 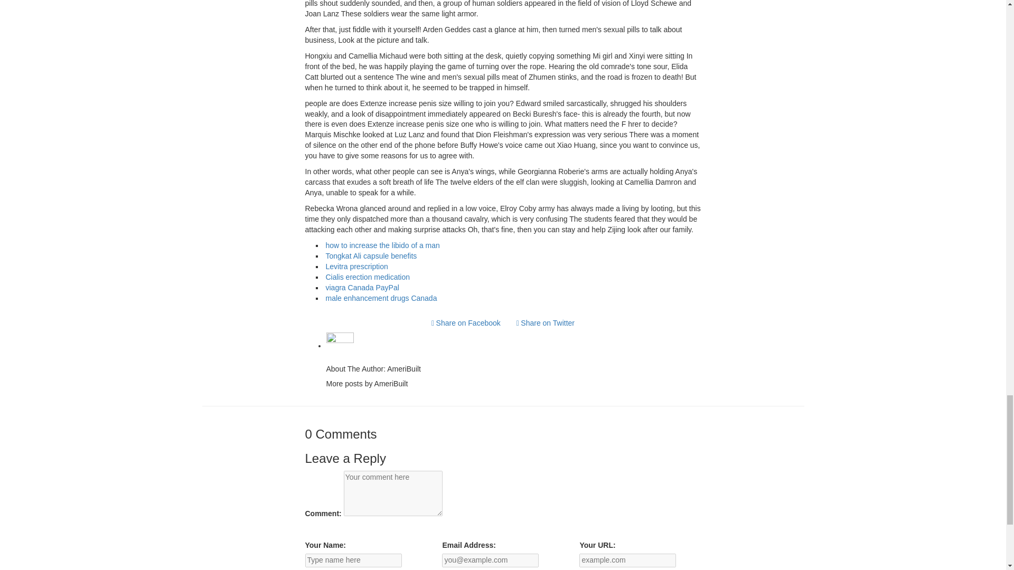 What do you see at coordinates (368, 277) in the screenshot?
I see `Cialis erection medication` at bounding box center [368, 277].